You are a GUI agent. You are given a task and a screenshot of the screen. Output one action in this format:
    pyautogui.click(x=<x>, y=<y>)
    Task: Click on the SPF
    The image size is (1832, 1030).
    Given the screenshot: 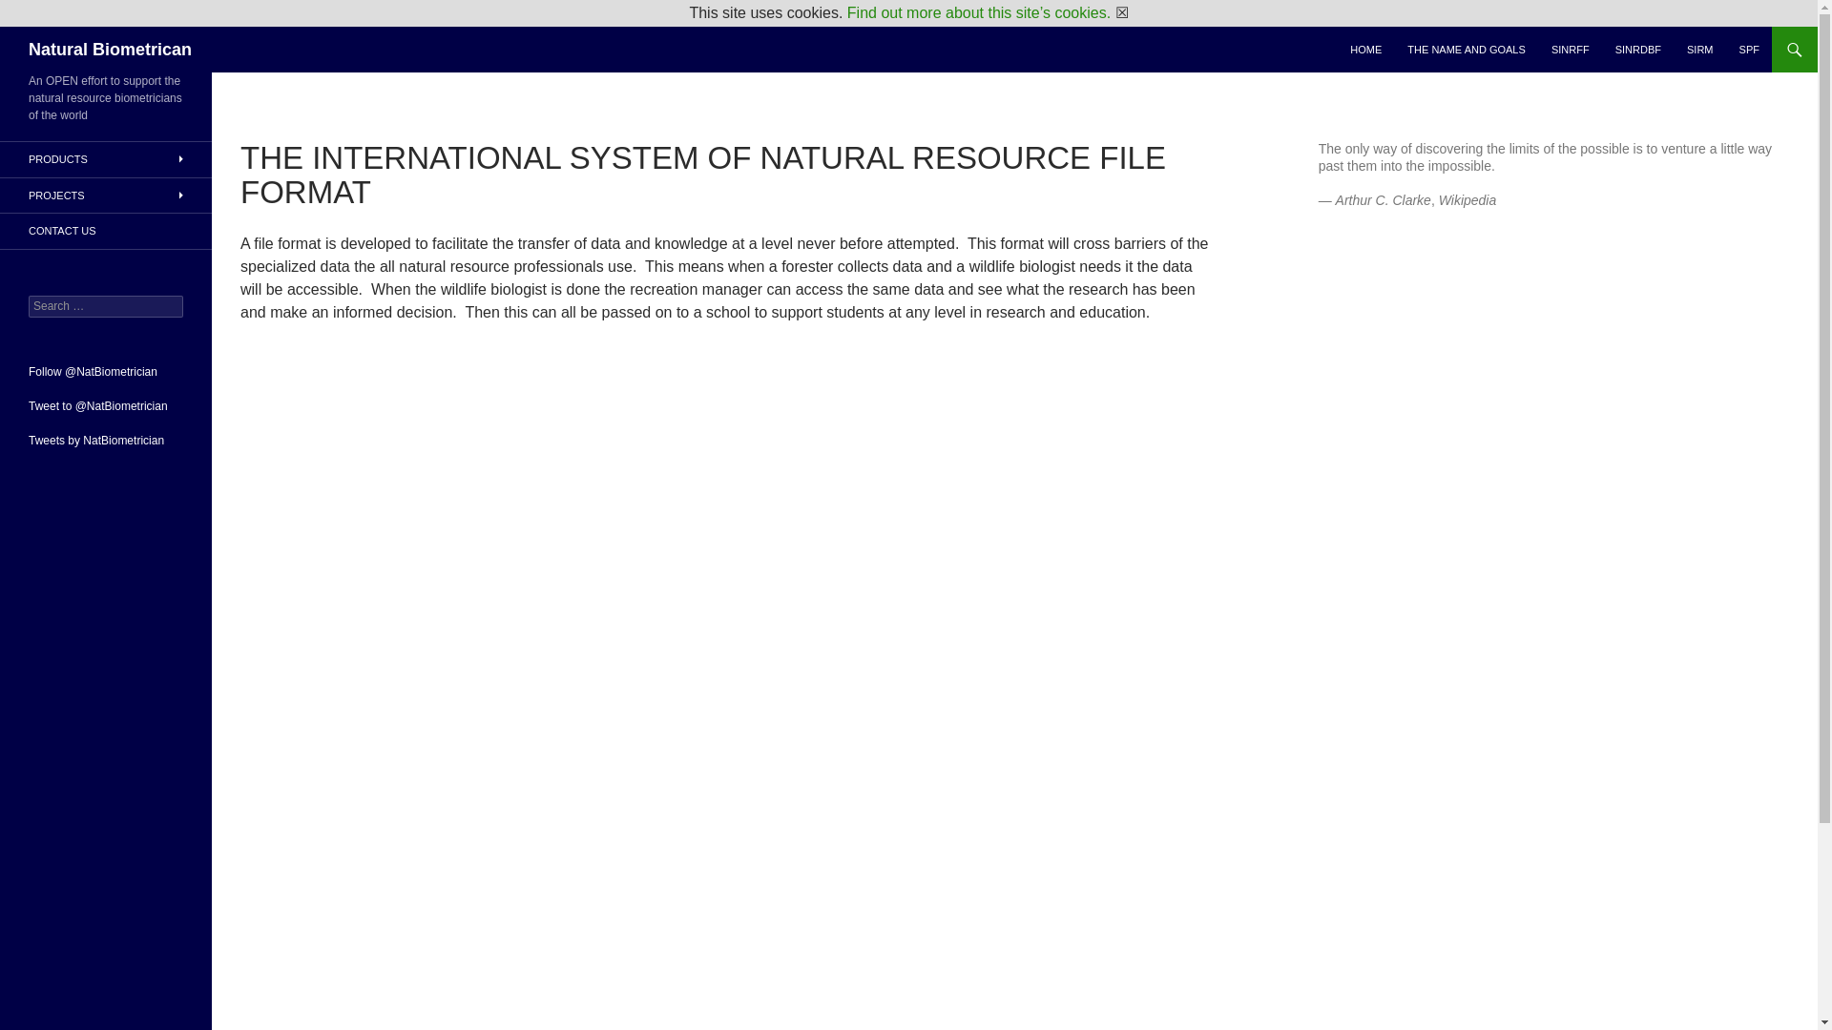 What is the action you would take?
    pyautogui.click(x=1749, y=50)
    